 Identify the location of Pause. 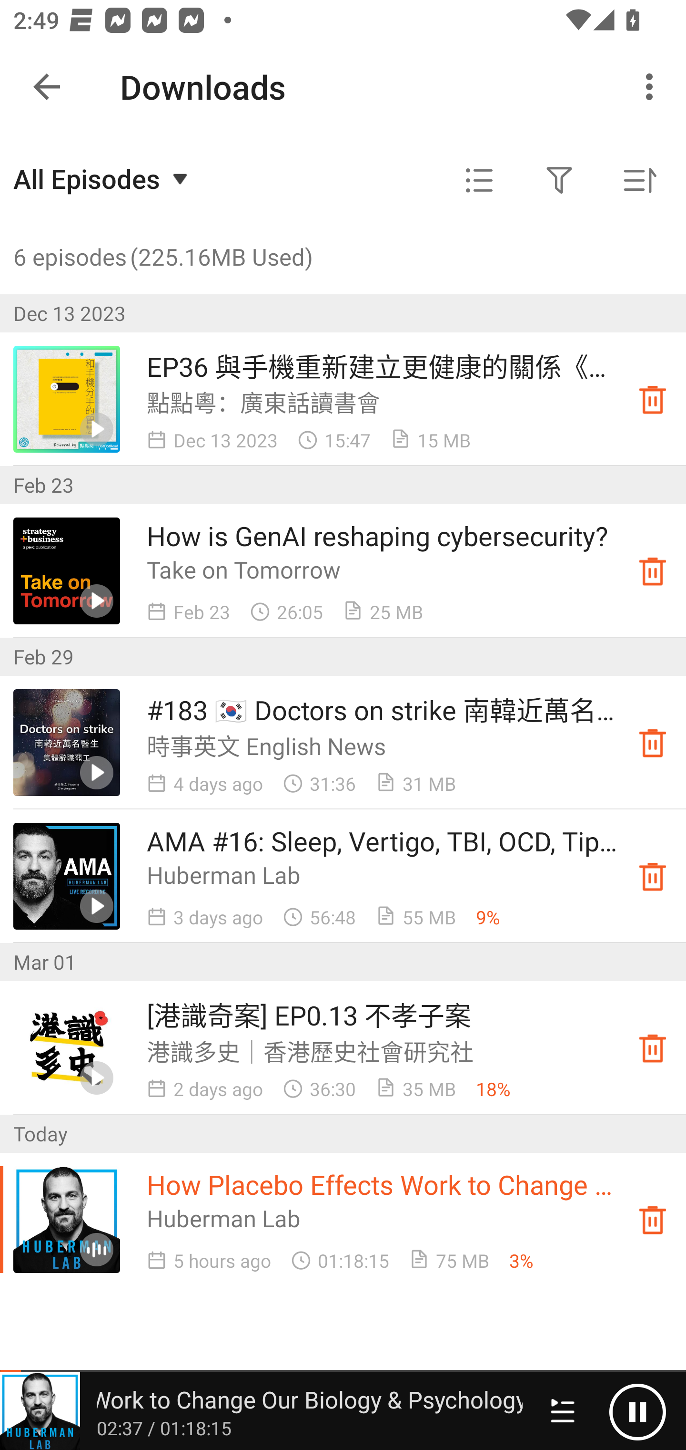
(637, 1411).